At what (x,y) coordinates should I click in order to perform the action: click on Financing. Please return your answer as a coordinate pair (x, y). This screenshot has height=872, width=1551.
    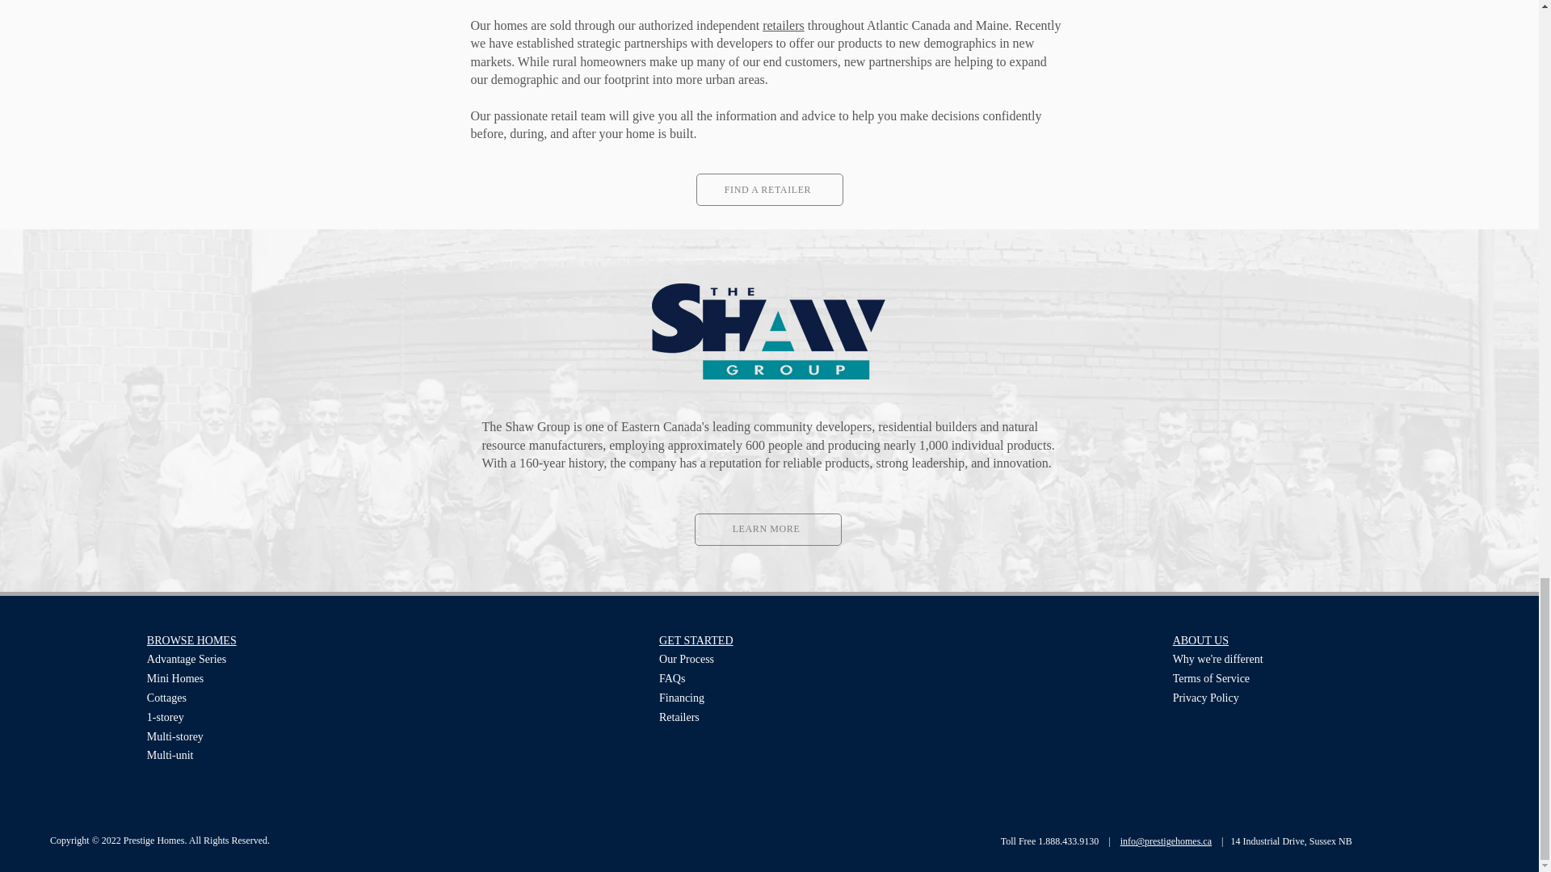
    Looking at the image, I should click on (682, 698).